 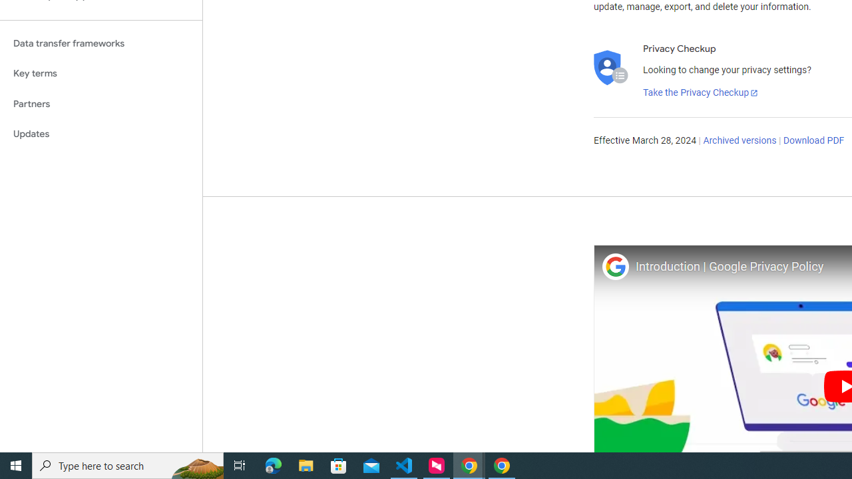 I want to click on Photo image of Google, so click(x=615, y=266).